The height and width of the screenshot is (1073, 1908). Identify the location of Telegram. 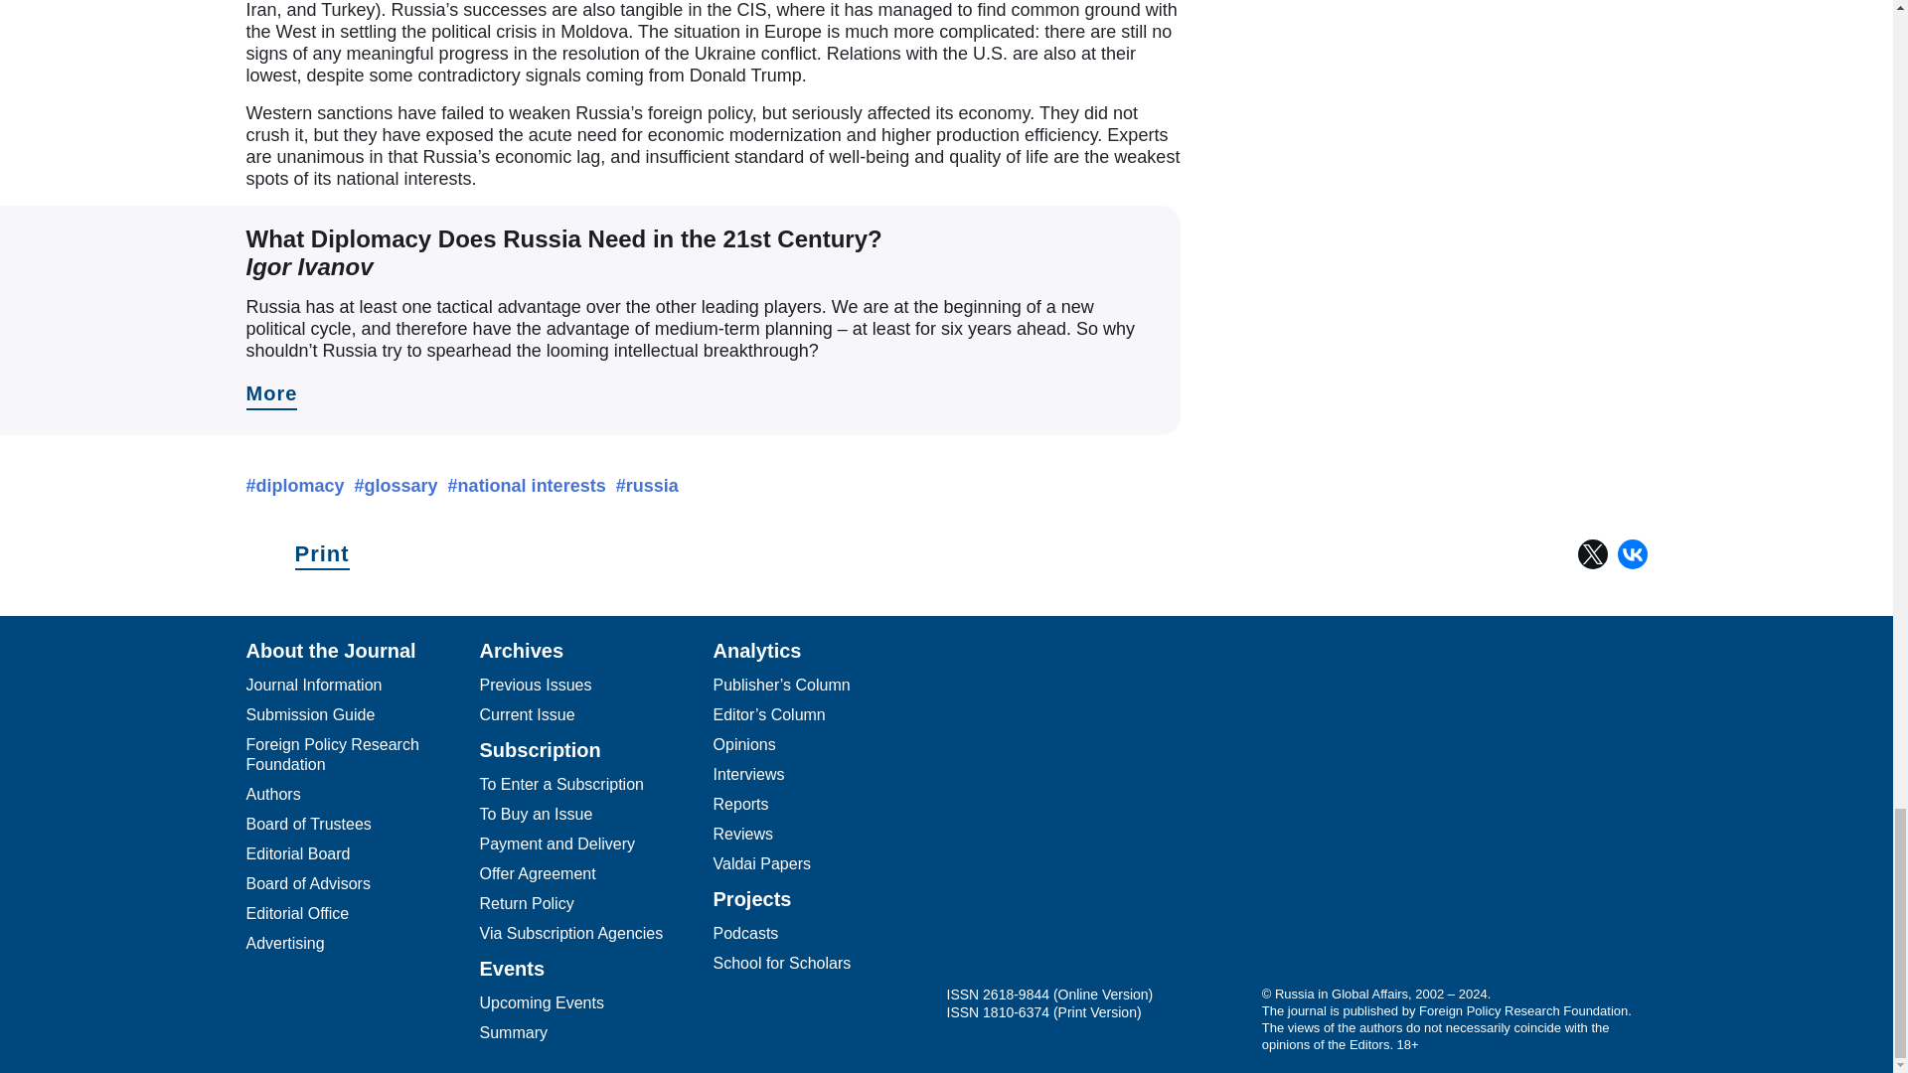
(976, 822).